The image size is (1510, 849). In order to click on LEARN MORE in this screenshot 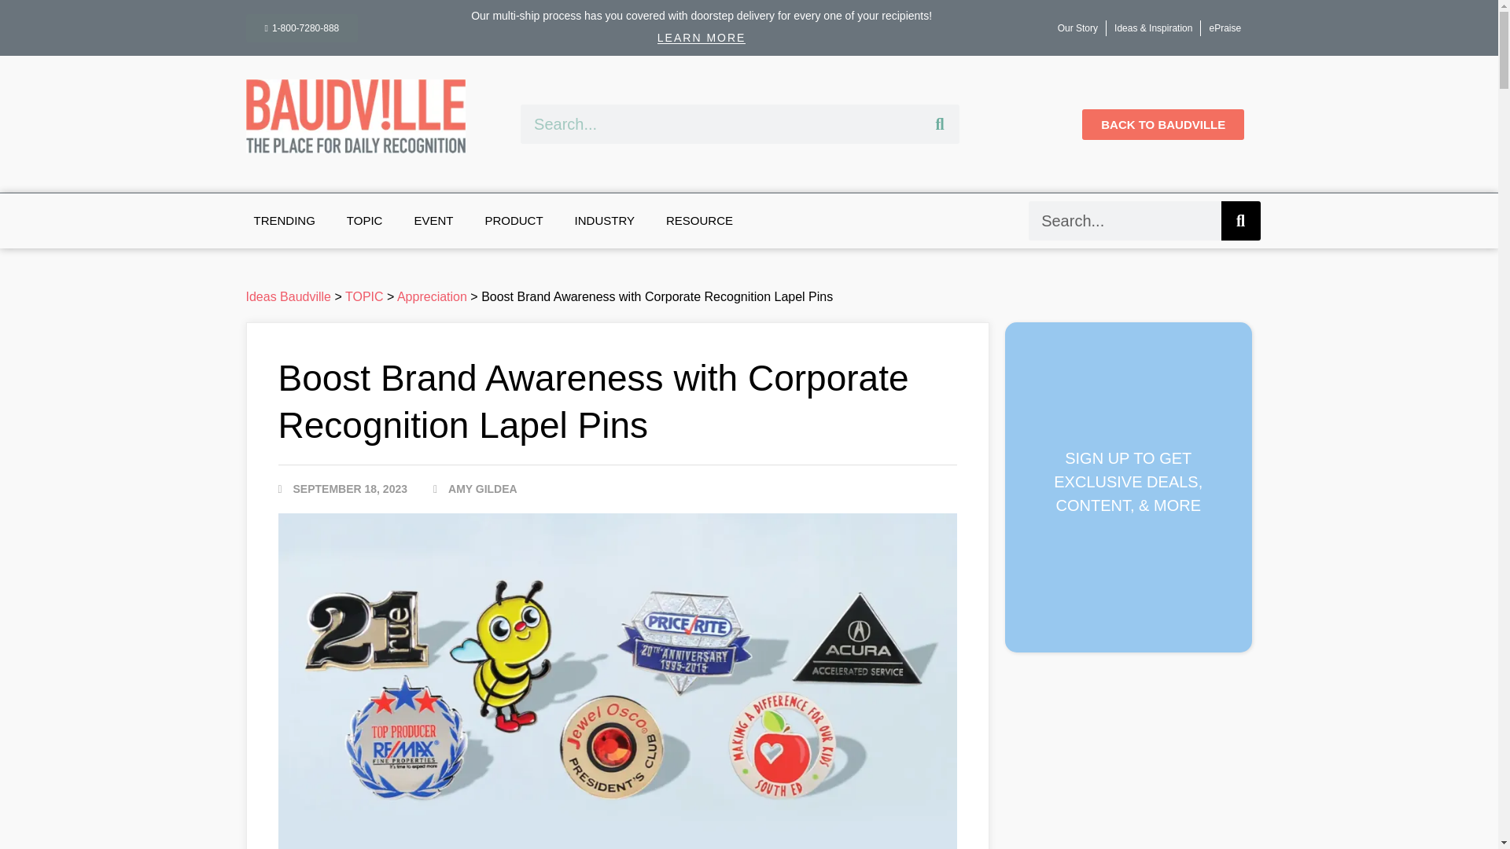, I will do `click(702, 38)`.